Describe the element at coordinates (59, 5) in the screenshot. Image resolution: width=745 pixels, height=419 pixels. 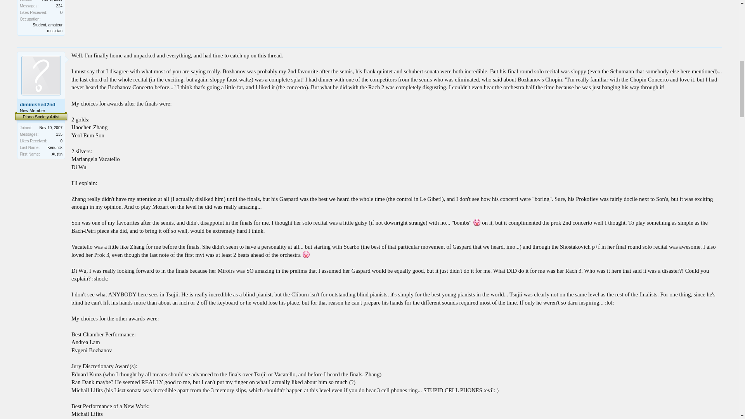
I see `224` at that location.